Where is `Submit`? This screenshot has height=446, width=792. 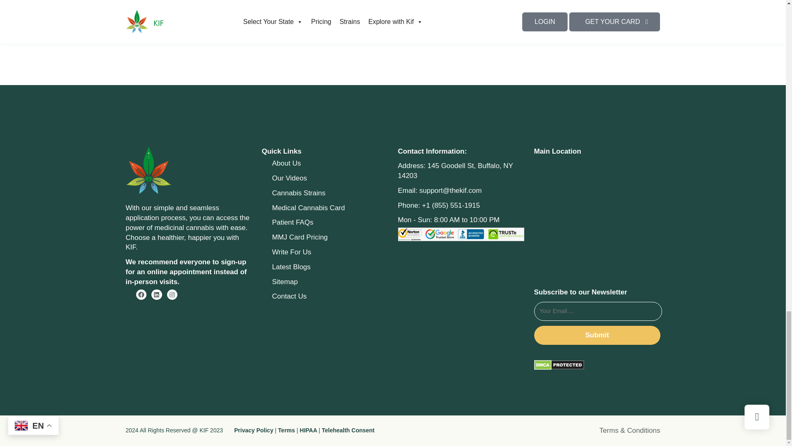 Submit is located at coordinates (596, 335).